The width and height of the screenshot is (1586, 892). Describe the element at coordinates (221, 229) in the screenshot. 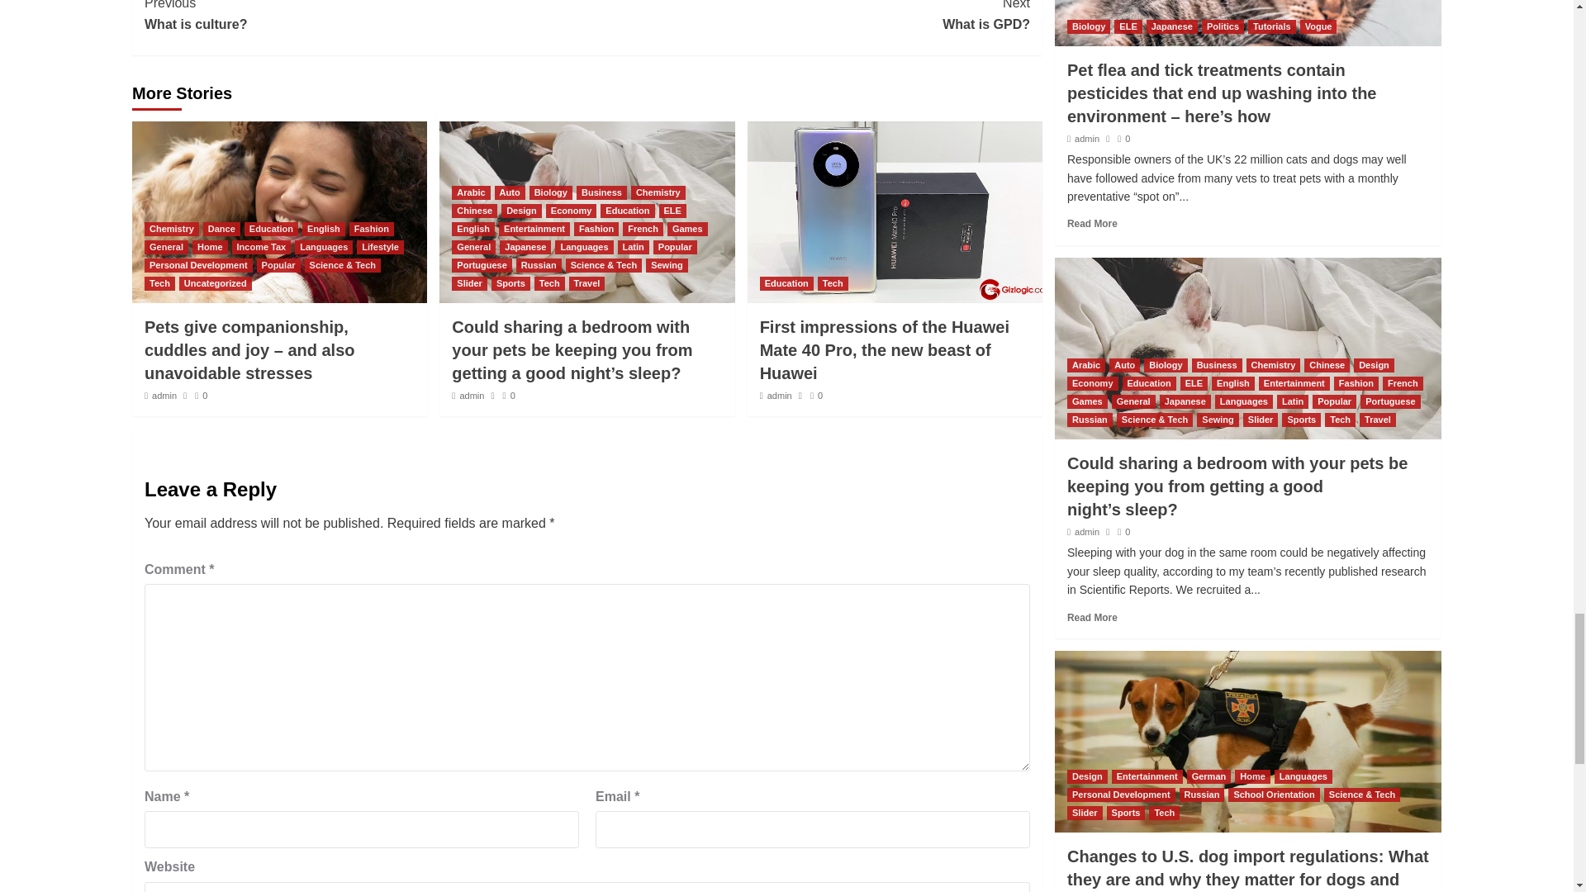

I see `General` at that location.